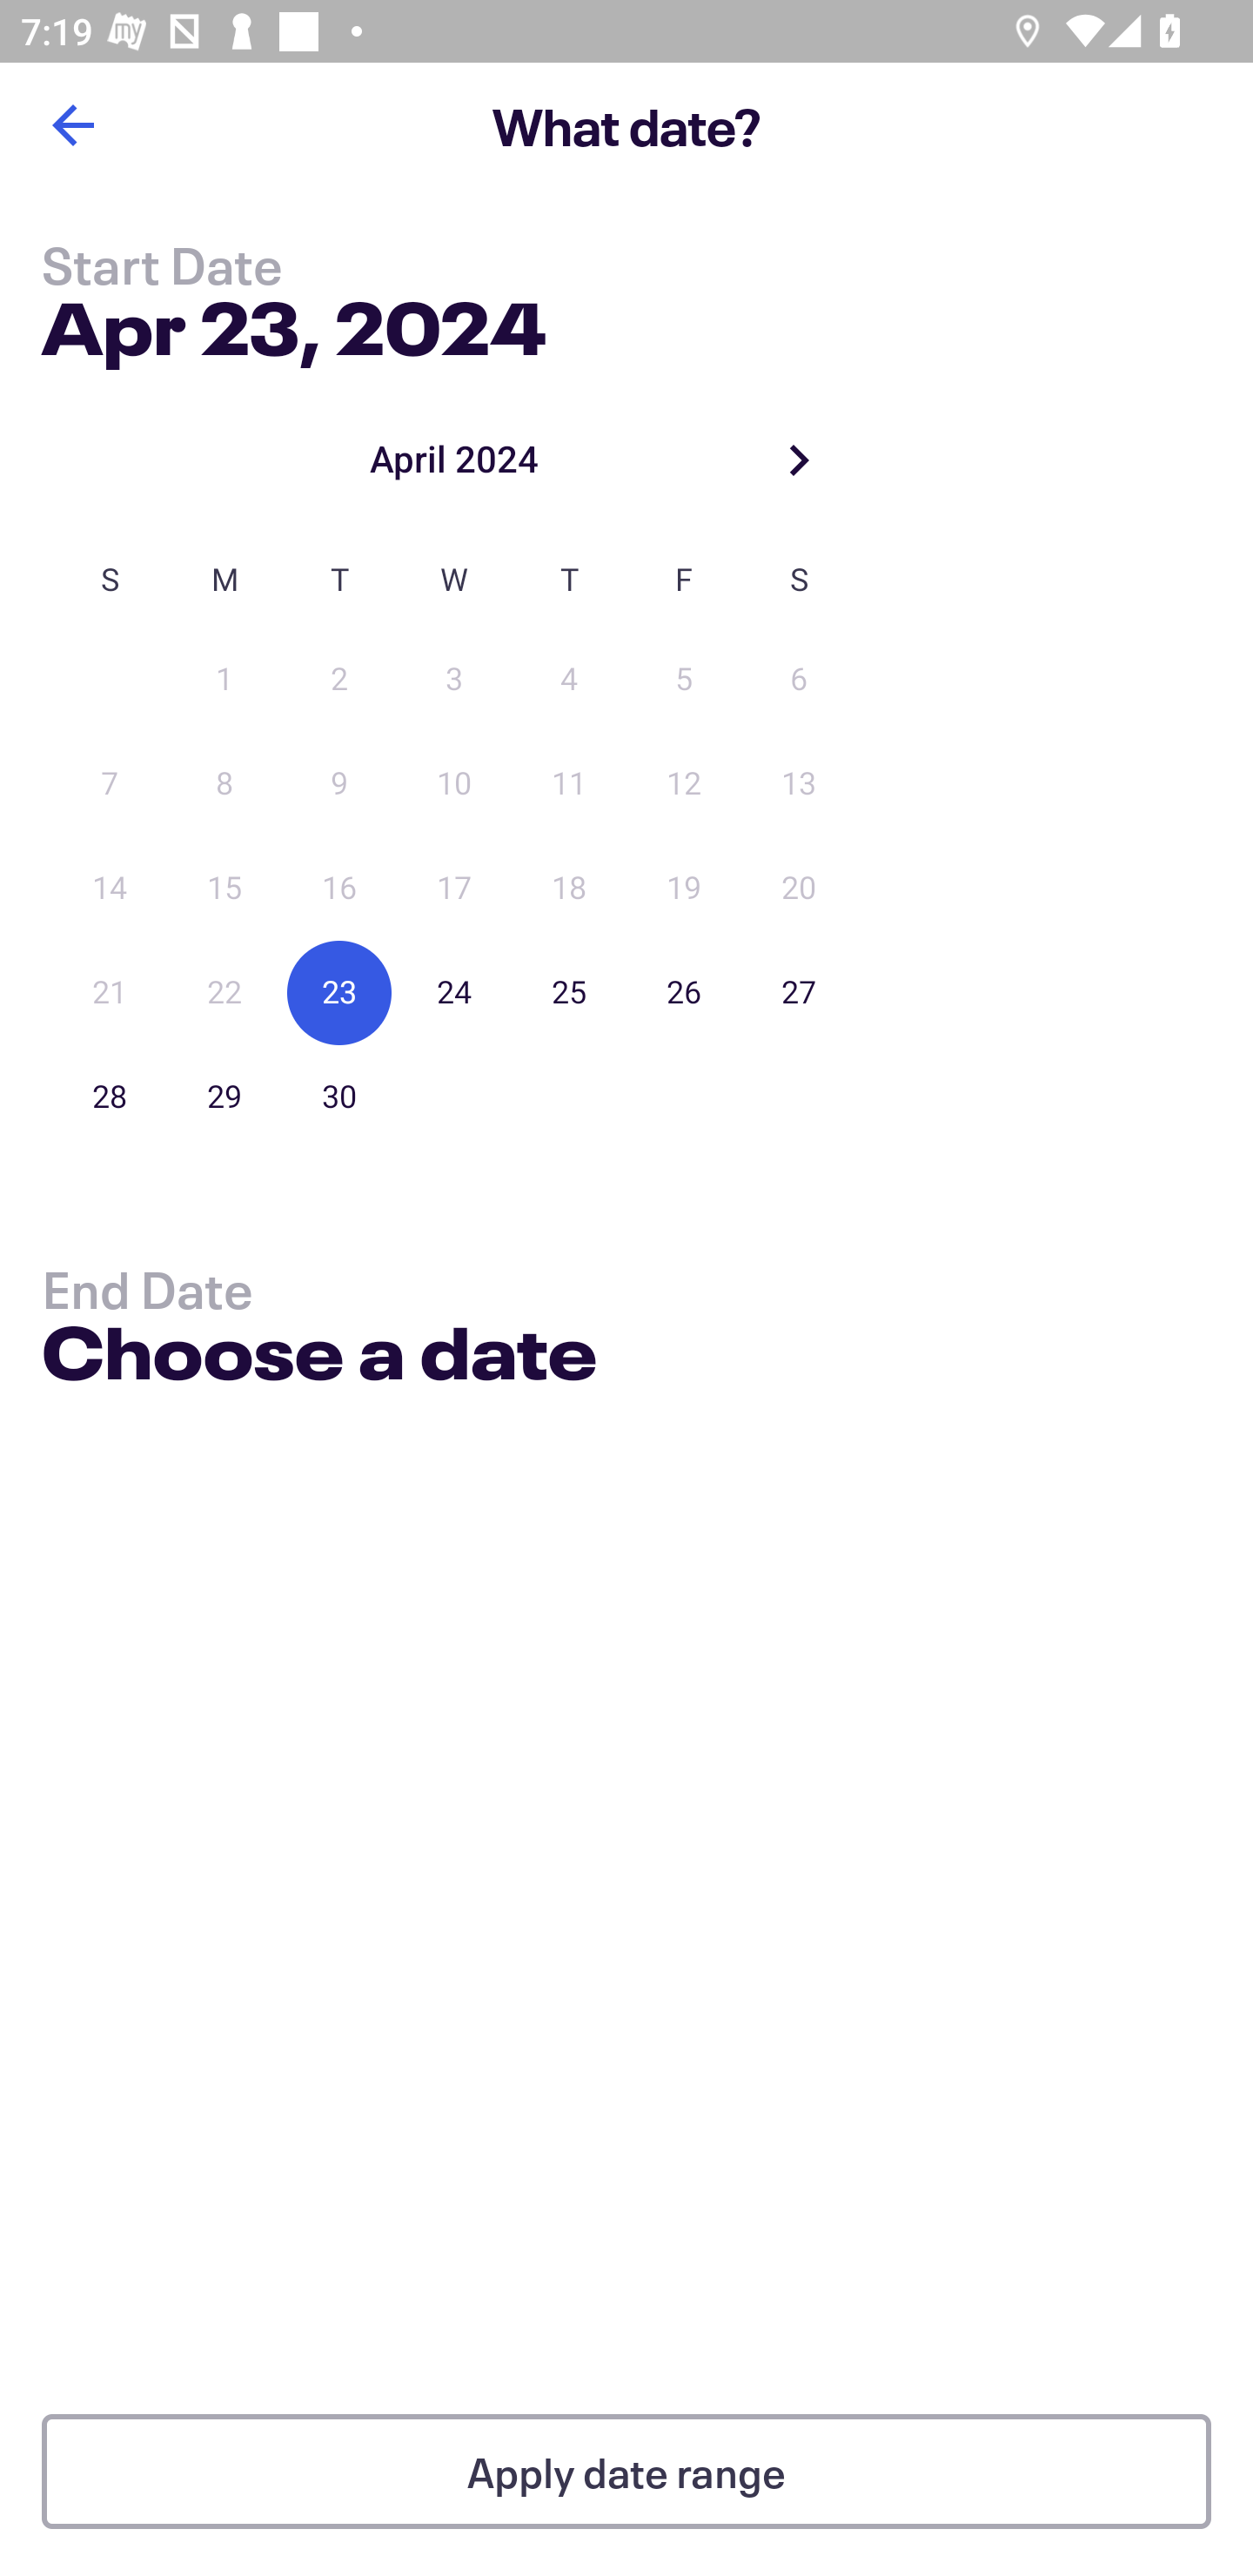 The image size is (1253, 2576). Describe the element at coordinates (799, 460) in the screenshot. I see `Next month` at that location.